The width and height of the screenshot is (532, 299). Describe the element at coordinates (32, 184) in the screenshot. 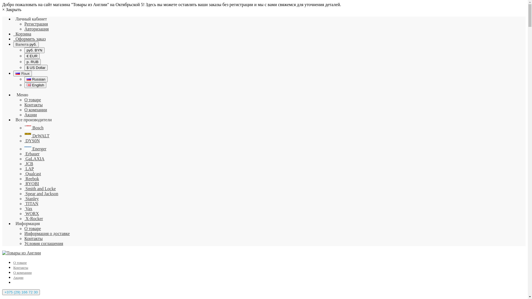

I see `RYOBI` at that location.